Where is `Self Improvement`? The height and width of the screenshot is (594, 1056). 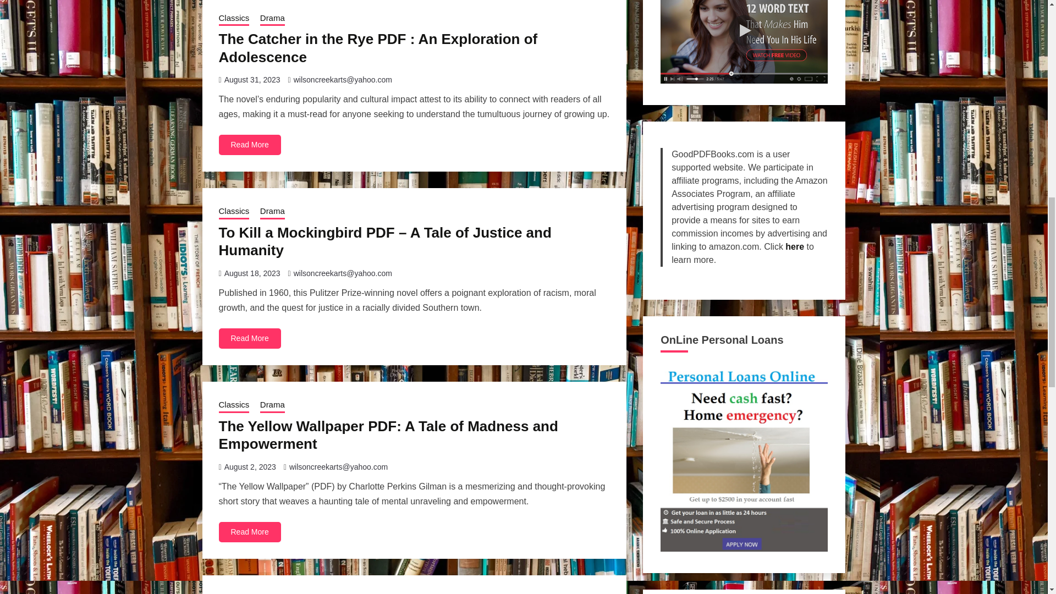
Self Improvement is located at coordinates (293, 593).